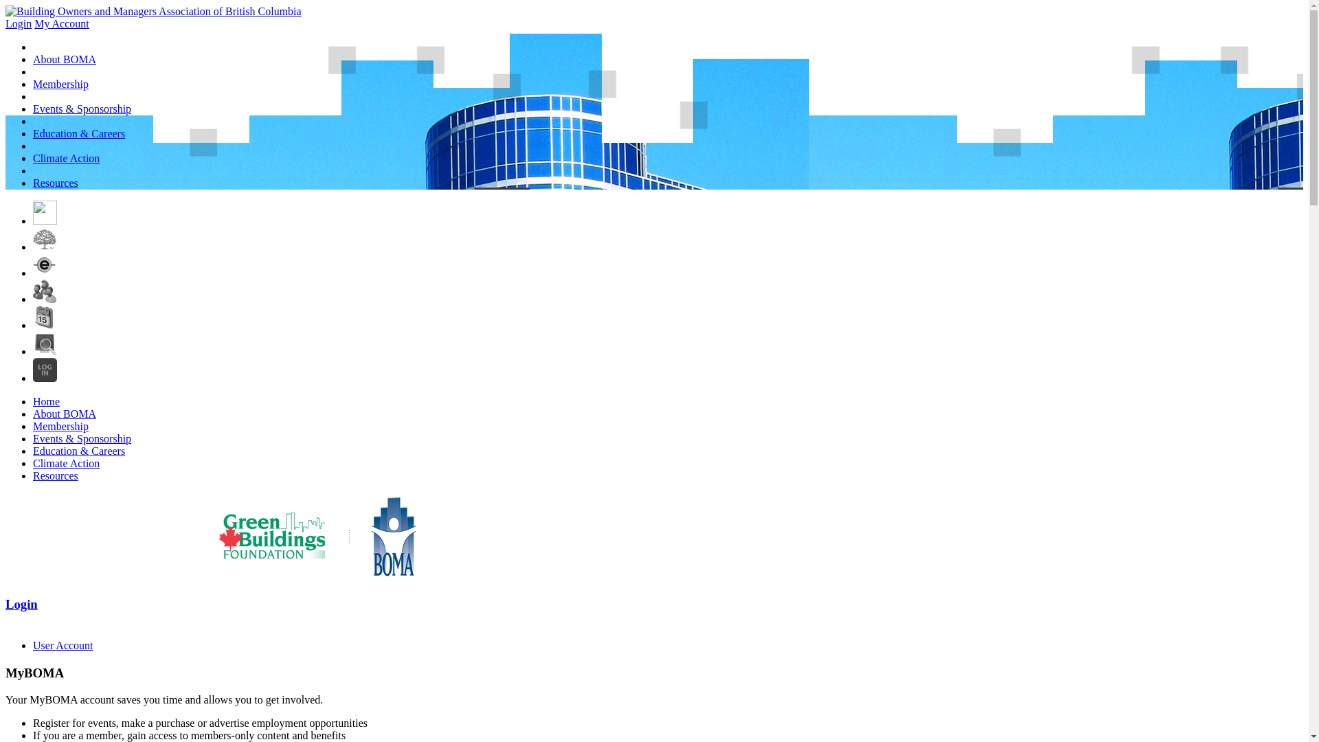 Image resolution: width=1319 pixels, height=742 pixels. What do you see at coordinates (65, 59) in the screenshot?
I see `About BOMA` at bounding box center [65, 59].